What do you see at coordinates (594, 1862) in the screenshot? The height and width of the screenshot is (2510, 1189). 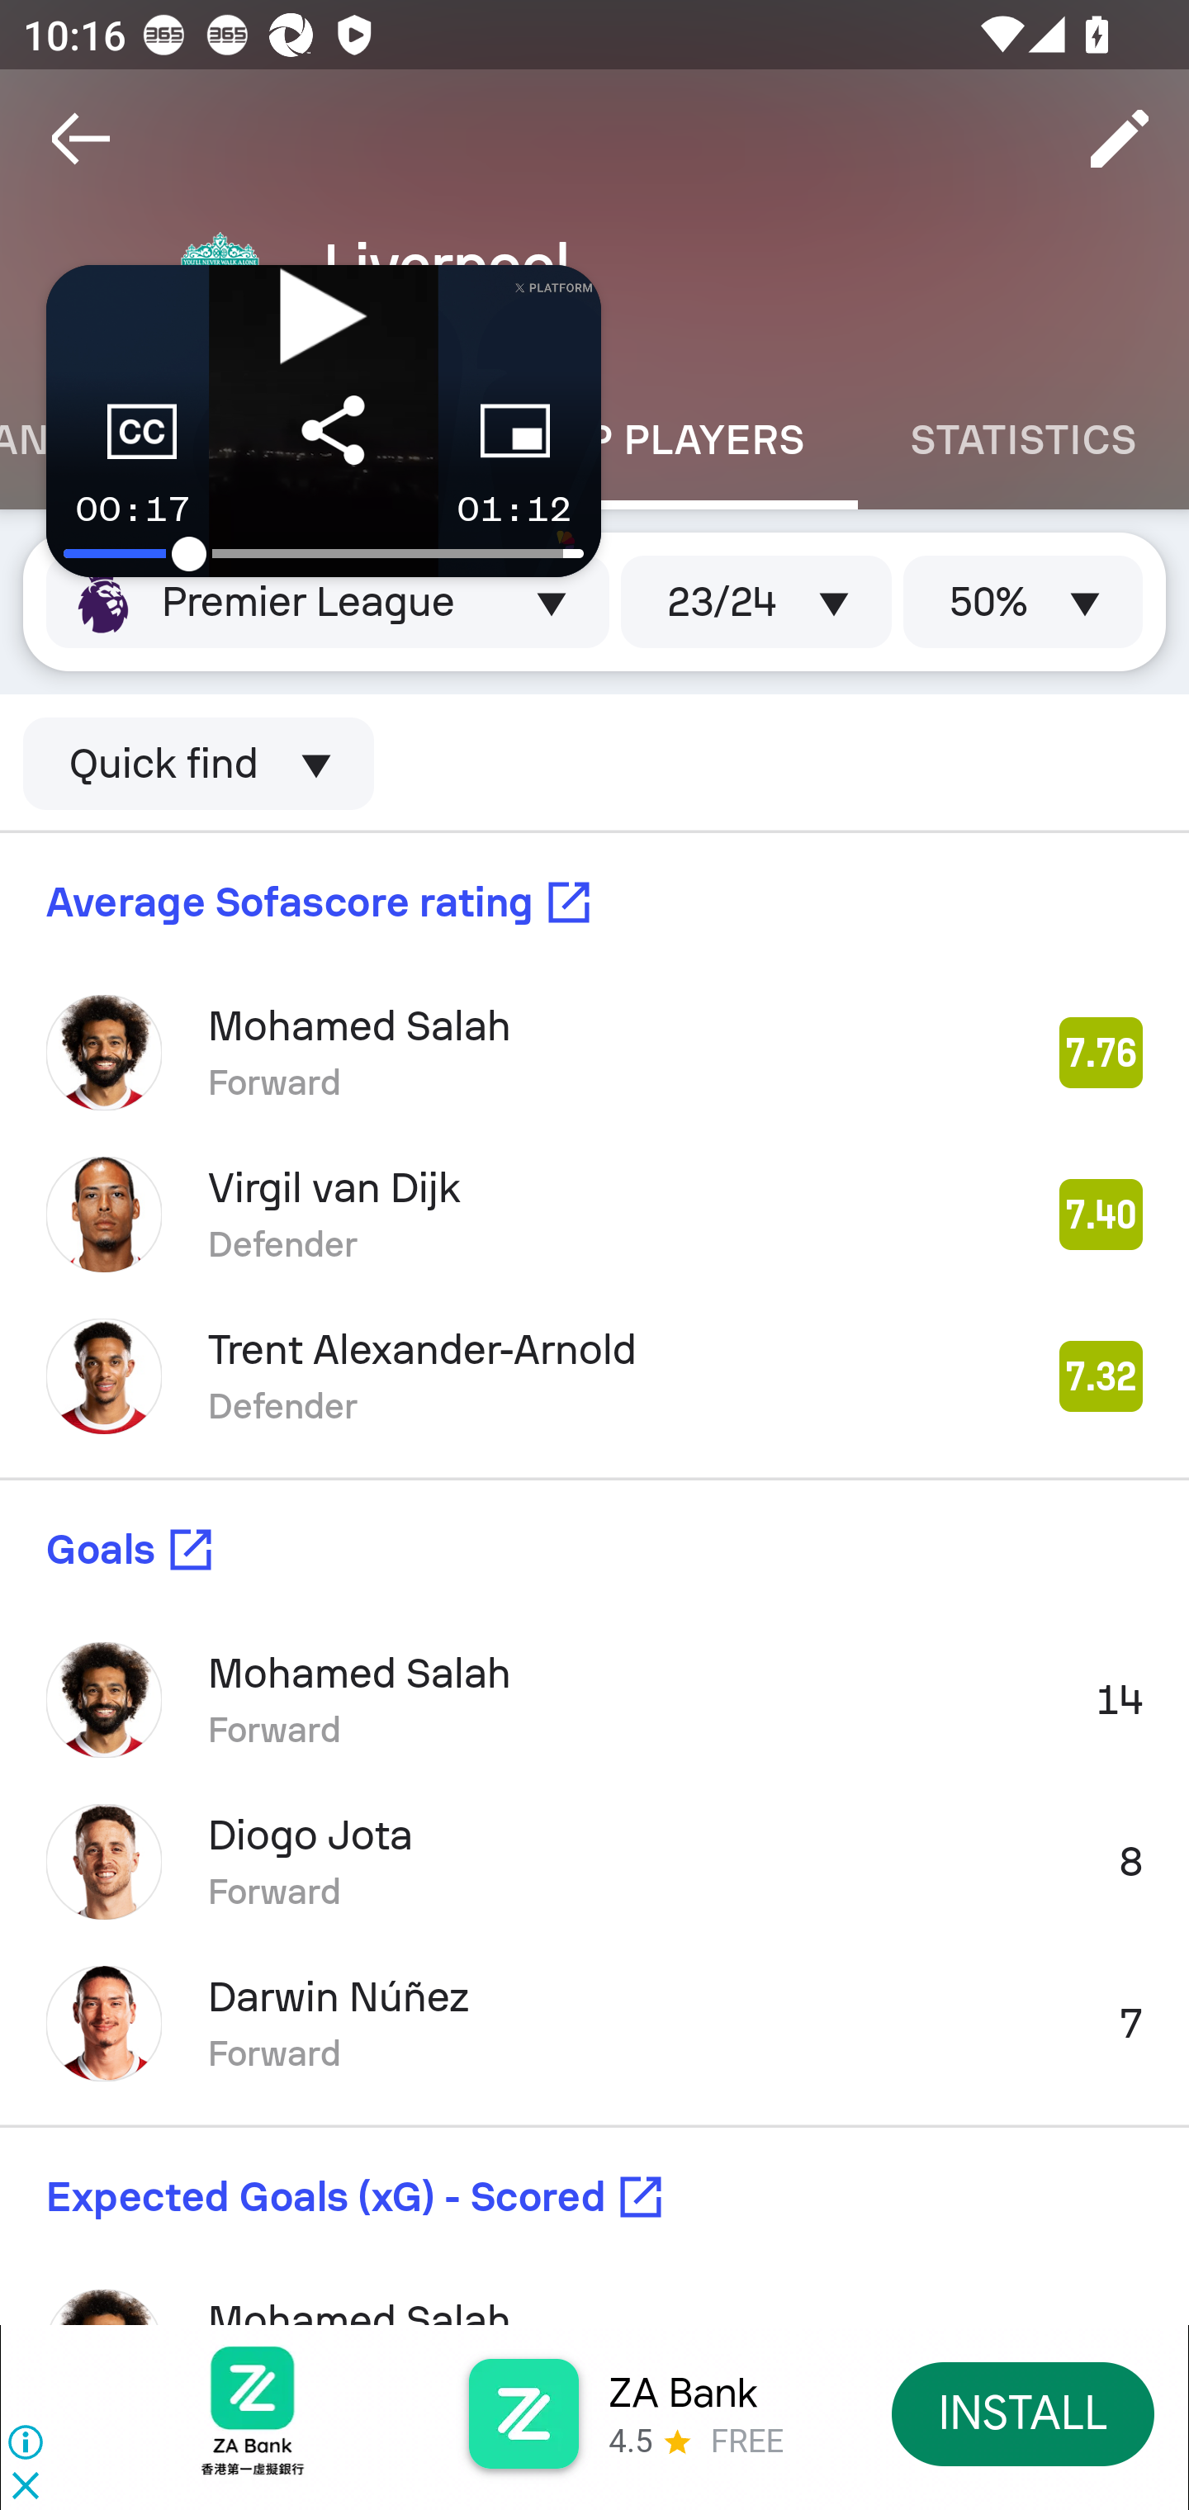 I see `Diogo Jota Forward 8` at bounding box center [594, 1862].